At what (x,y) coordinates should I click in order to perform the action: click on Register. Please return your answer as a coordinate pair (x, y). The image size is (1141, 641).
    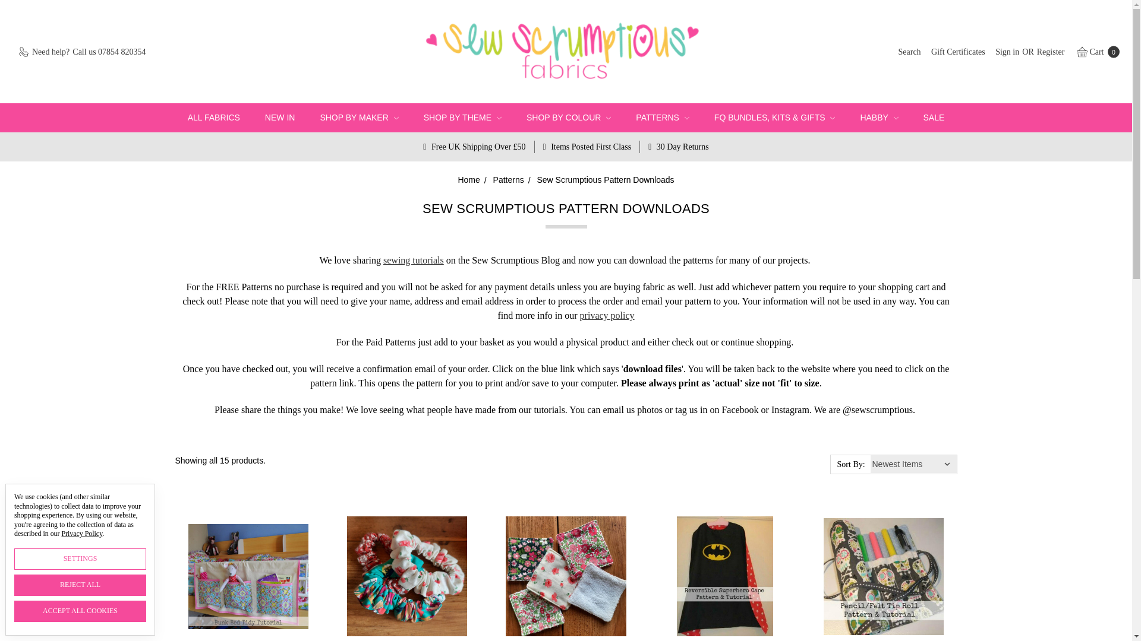
    Looking at the image, I should click on (1051, 51).